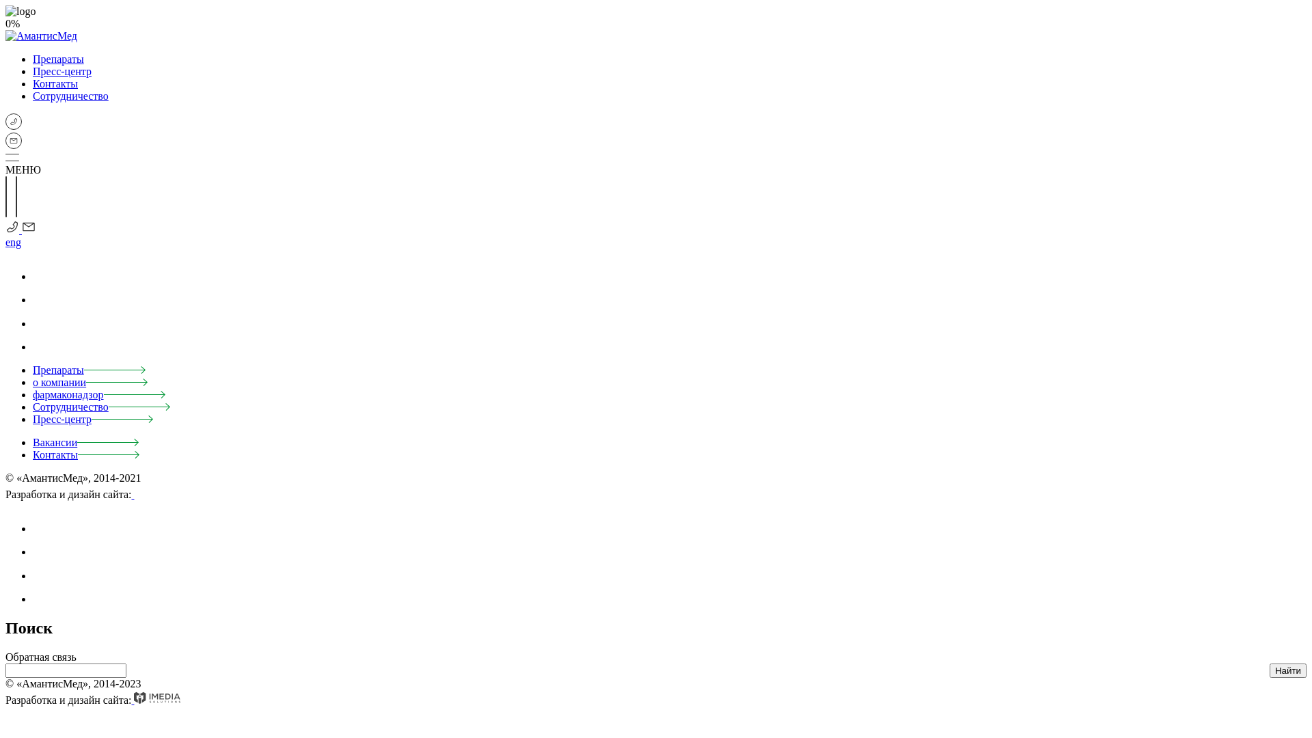 The width and height of the screenshot is (1312, 738). What do you see at coordinates (43, 324) in the screenshot?
I see `link` at bounding box center [43, 324].